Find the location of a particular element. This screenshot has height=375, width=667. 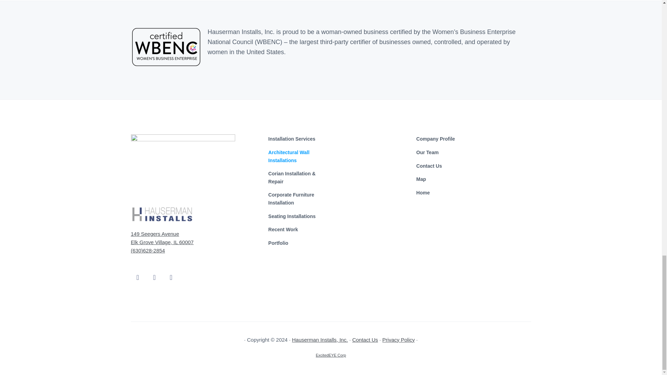

Instagram is located at coordinates (154, 272).